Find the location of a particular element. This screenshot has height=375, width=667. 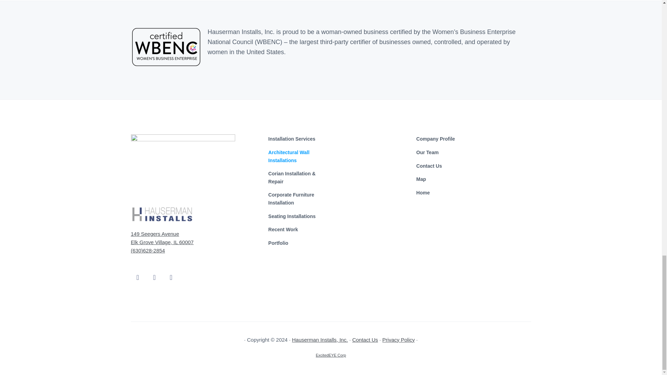

Instagram is located at coordinates (154, 272).